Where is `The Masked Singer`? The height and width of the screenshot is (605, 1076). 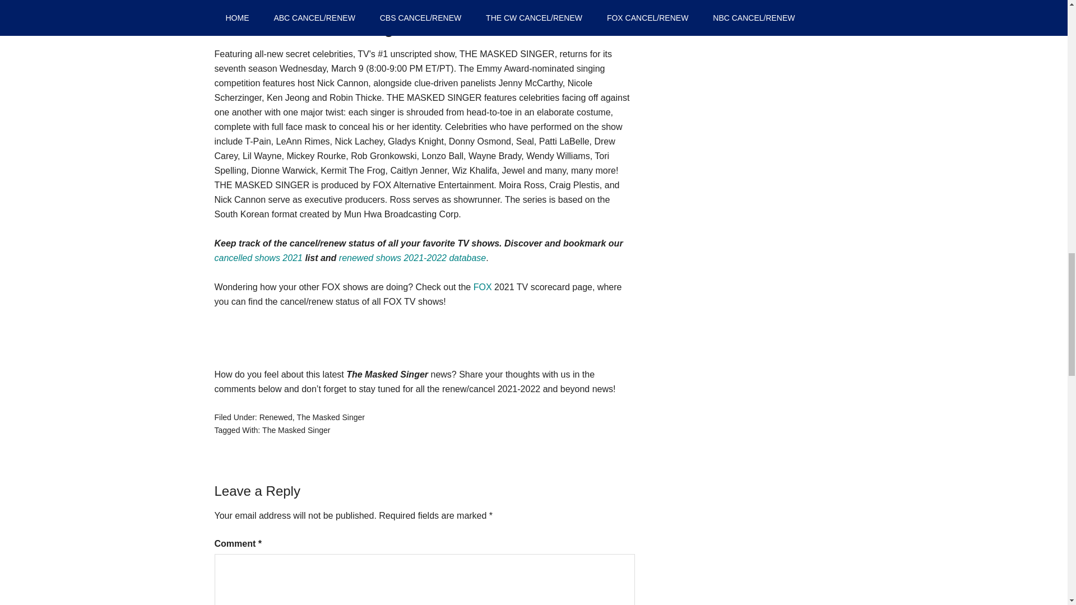
The Masked Singer is located at coordinates (331, 417).